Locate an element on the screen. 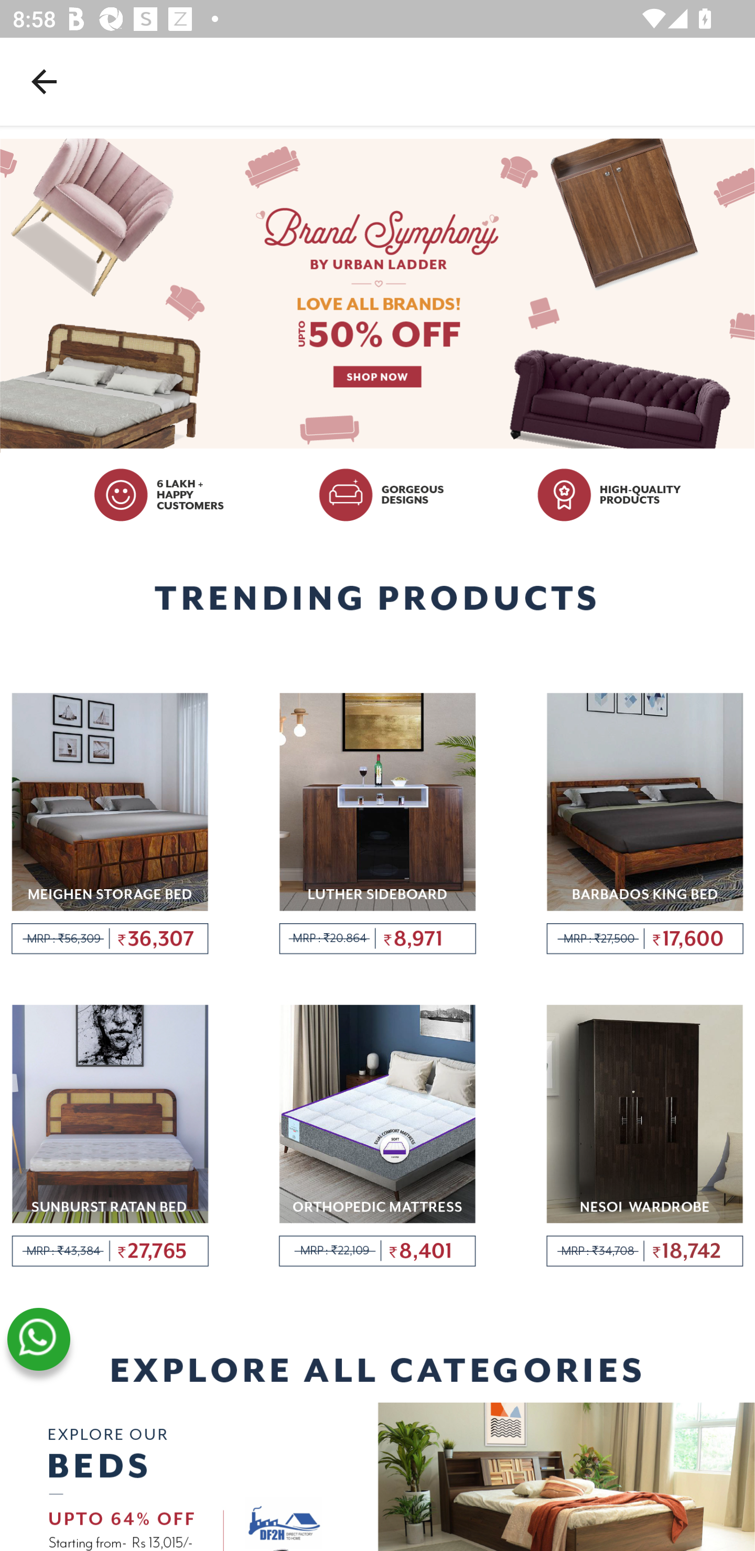 This screenshot has height=1551, width=755. VMI_trending_products-1 is located at coordinates (110, 824).